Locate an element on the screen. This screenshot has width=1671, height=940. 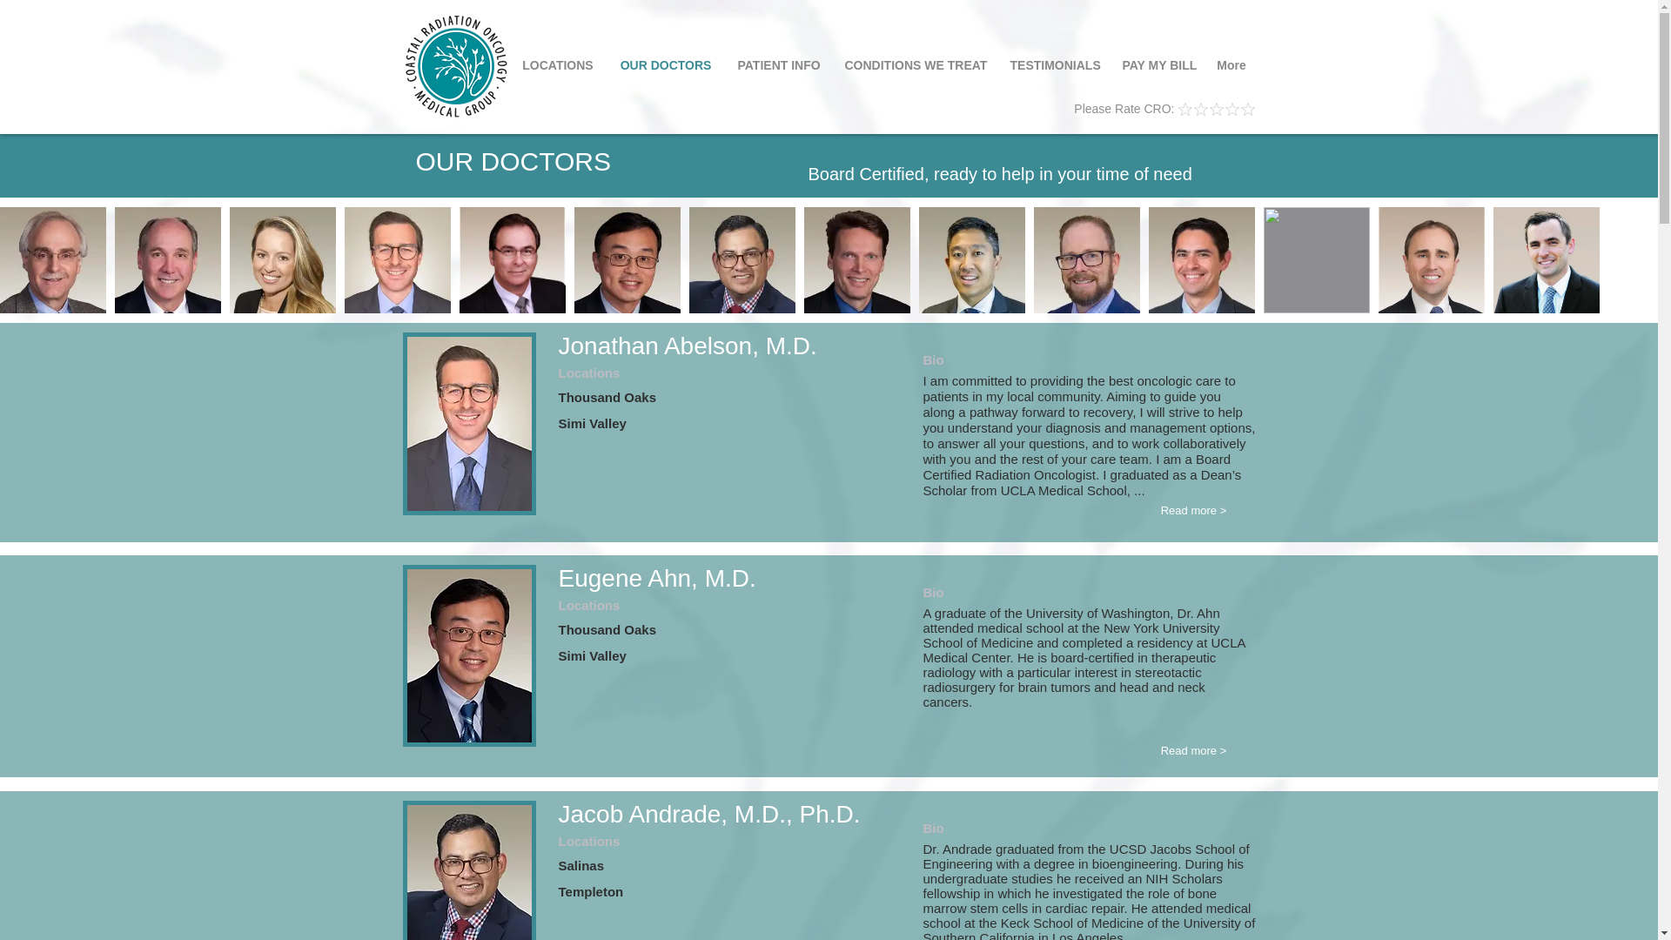
5 Star Rating is located at coordinates (1215, 108).